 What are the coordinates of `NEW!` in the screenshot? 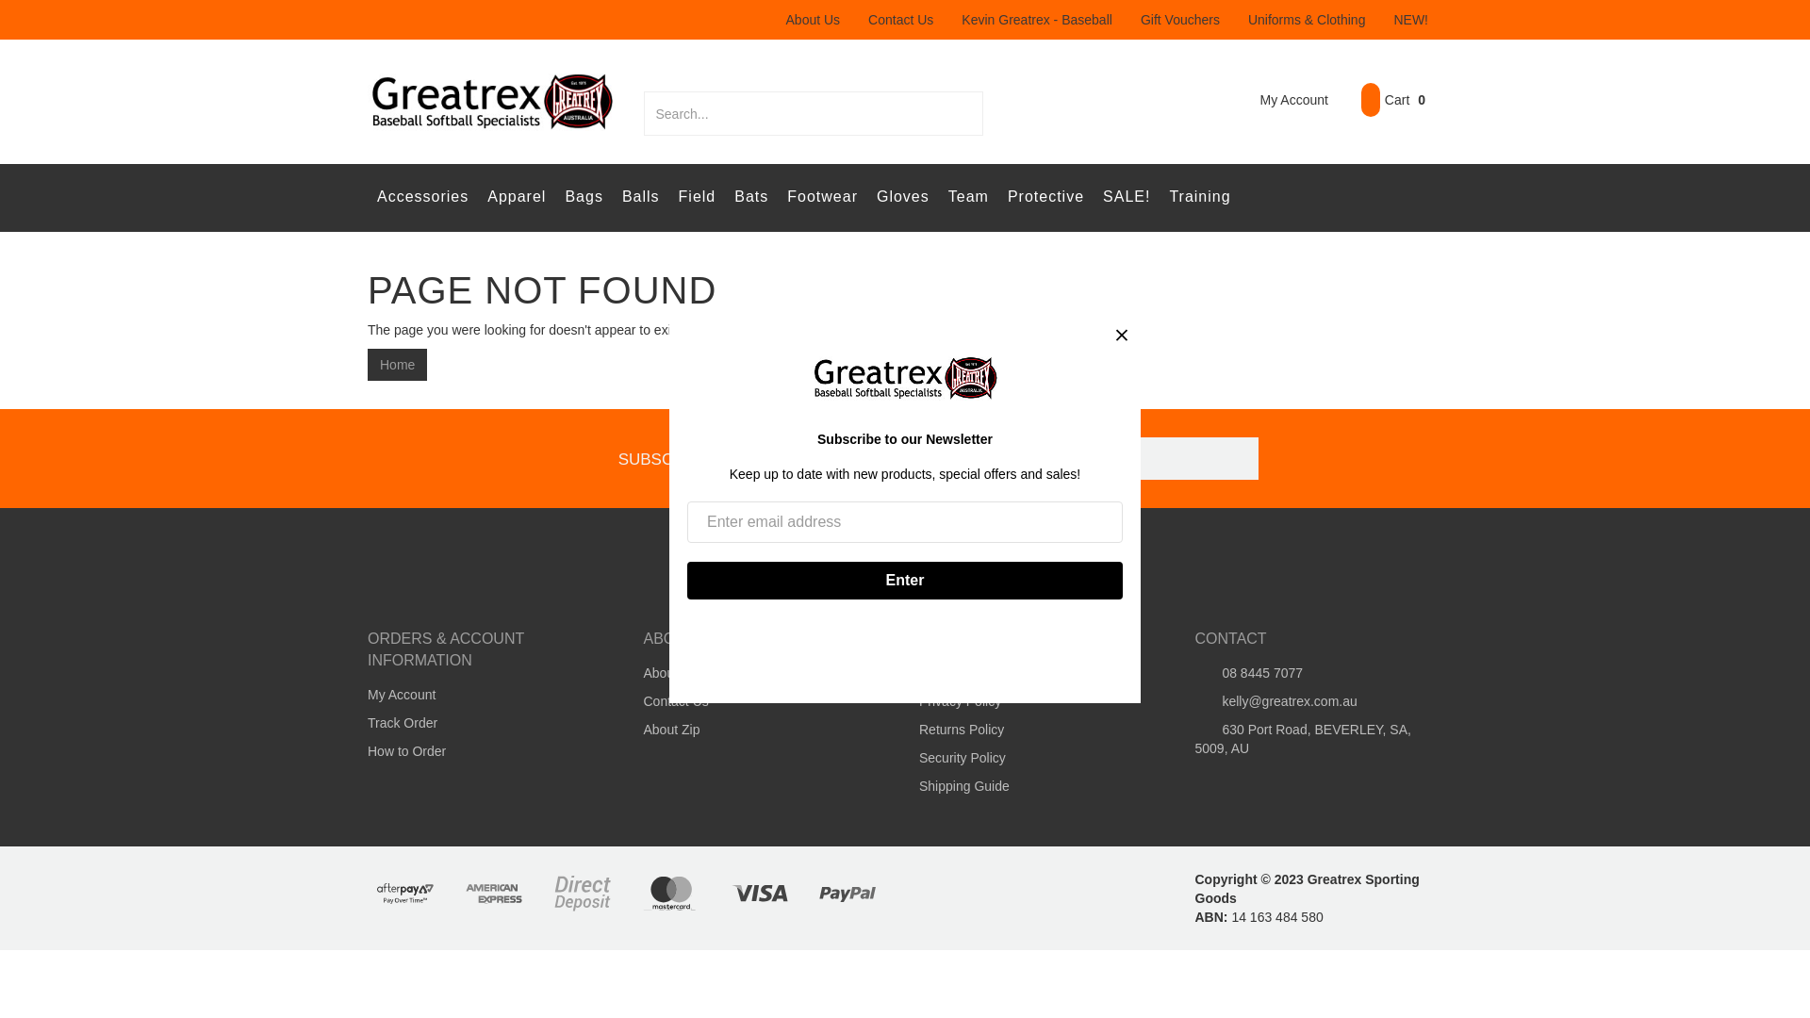 It's located at (1410, 20).